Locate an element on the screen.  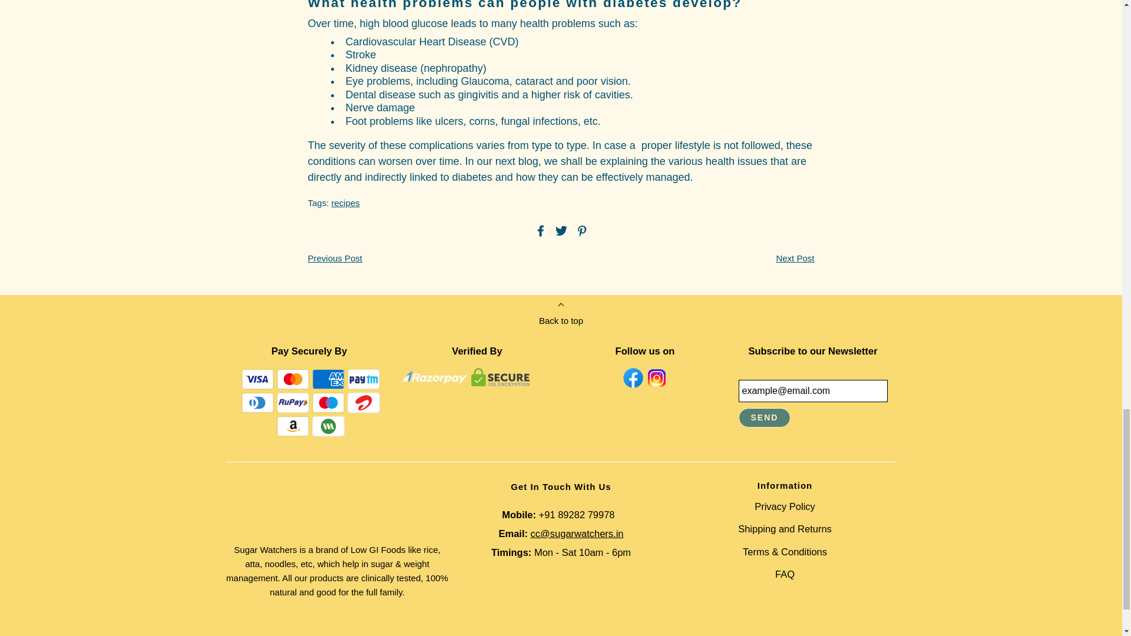
Airtel Money is located at coordinates (363, 403).